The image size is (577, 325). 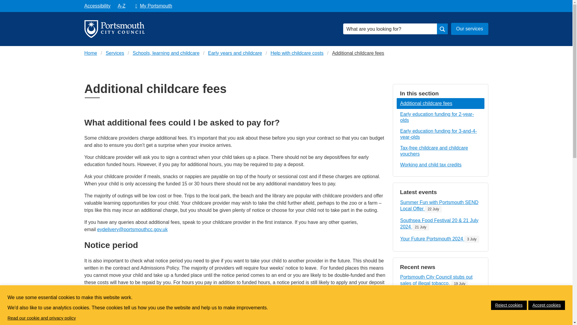 I want to click on Tax-free childcare and childcare vouchers, so click(x=230, y=321).